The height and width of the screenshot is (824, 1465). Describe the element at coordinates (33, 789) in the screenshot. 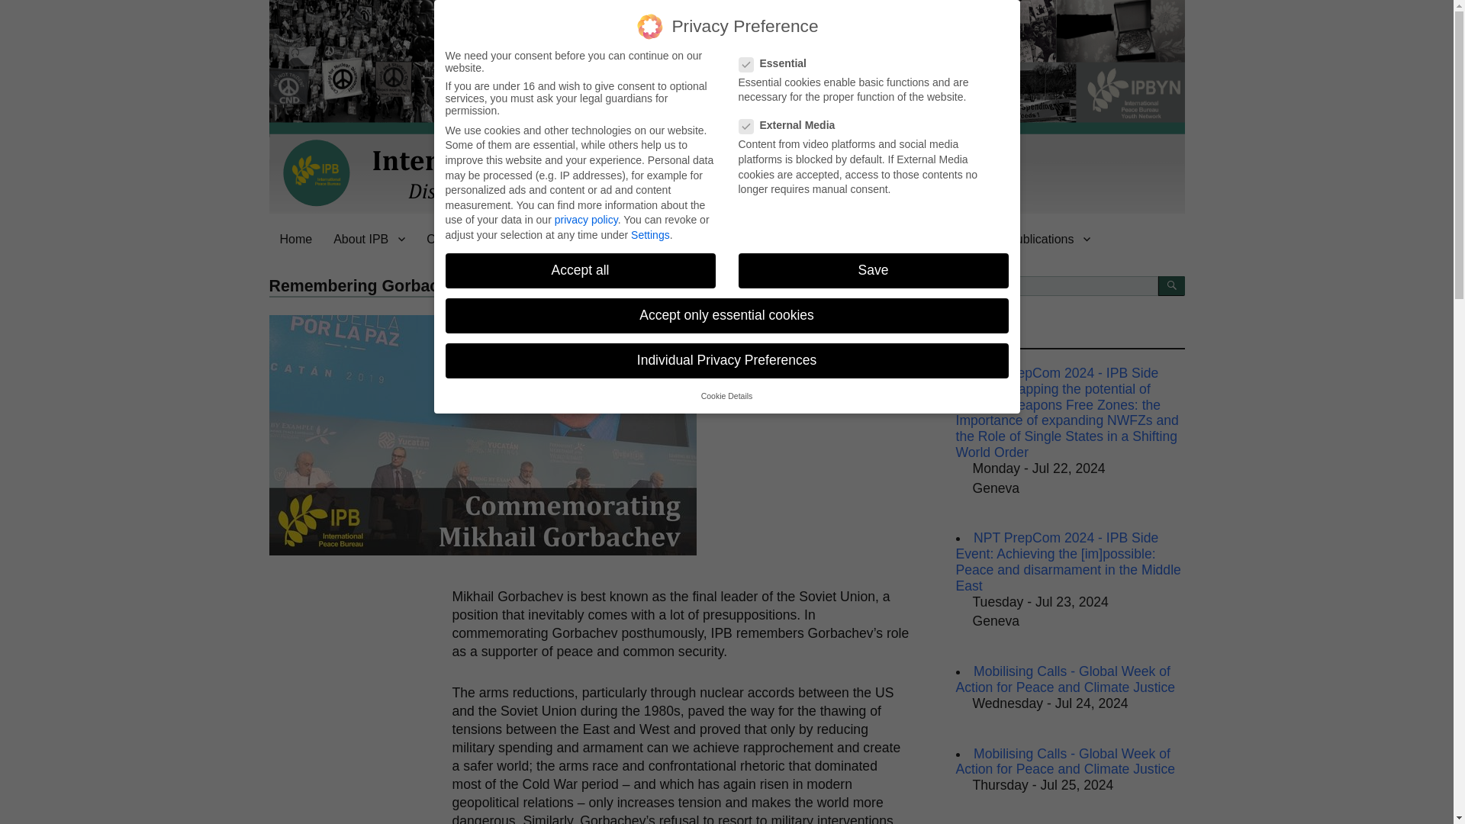

I see `Open Cookie Preferences` at that location.